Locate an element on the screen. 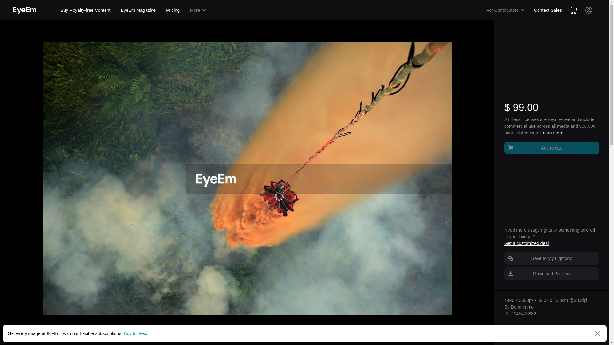 The height and width of the screenshot is (345, 614). Buy for less. is located at coordinates (136, 333).